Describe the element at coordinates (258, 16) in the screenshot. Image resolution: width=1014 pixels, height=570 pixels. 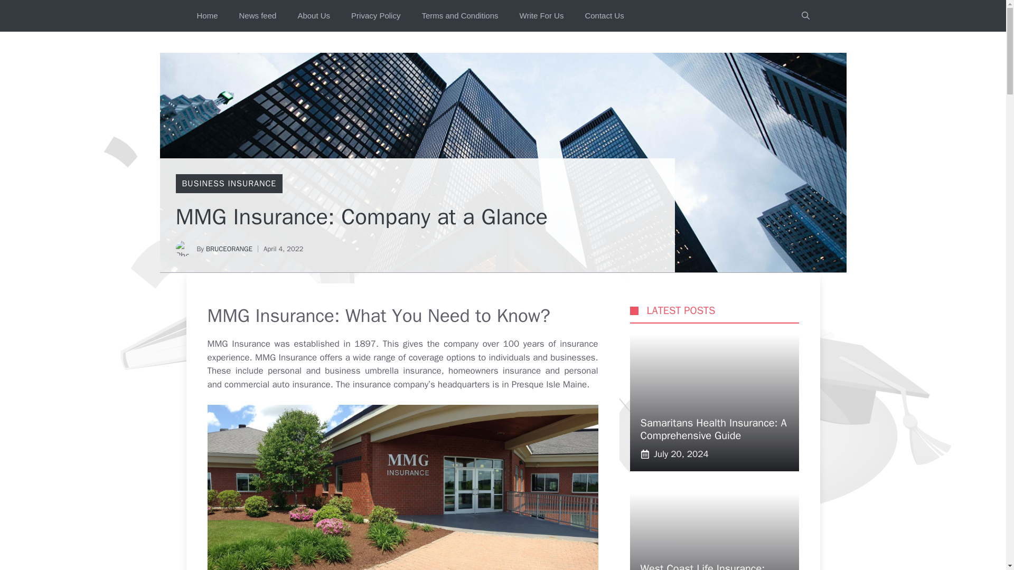
I see `News feed` at that location.